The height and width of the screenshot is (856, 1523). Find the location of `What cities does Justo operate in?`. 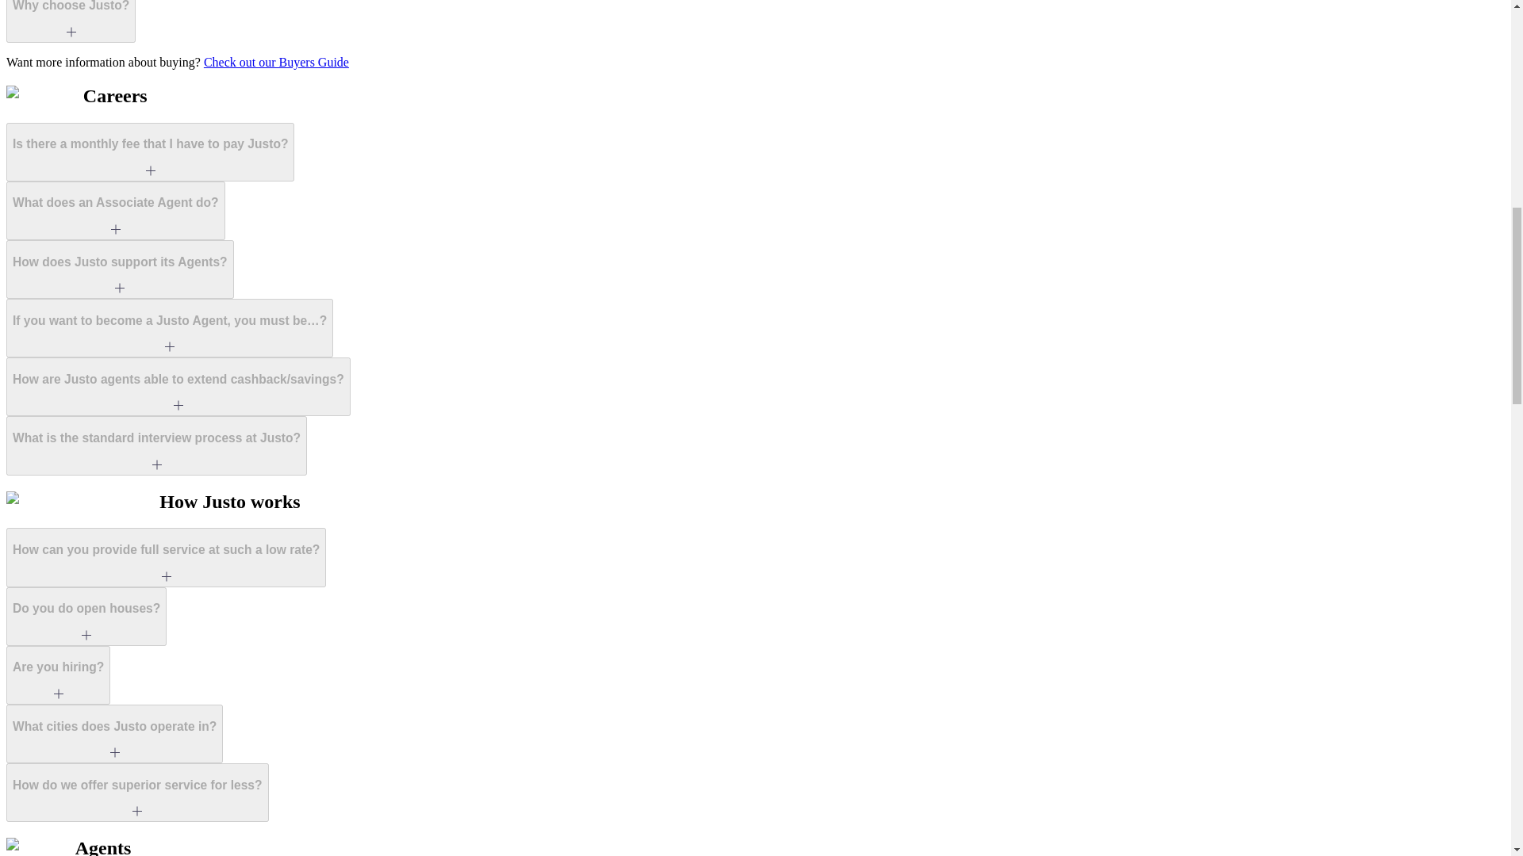

What cities does Justo operate in? is located at coordinates (114, 734).